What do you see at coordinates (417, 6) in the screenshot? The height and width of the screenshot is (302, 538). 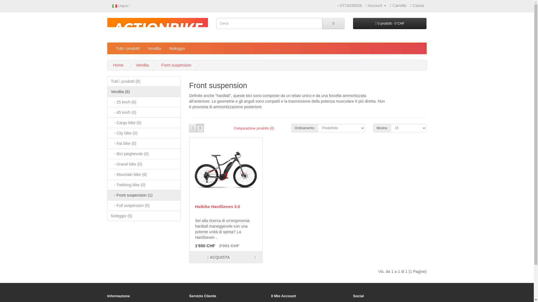 I see `Cassa` at bounding box center [417, 6].